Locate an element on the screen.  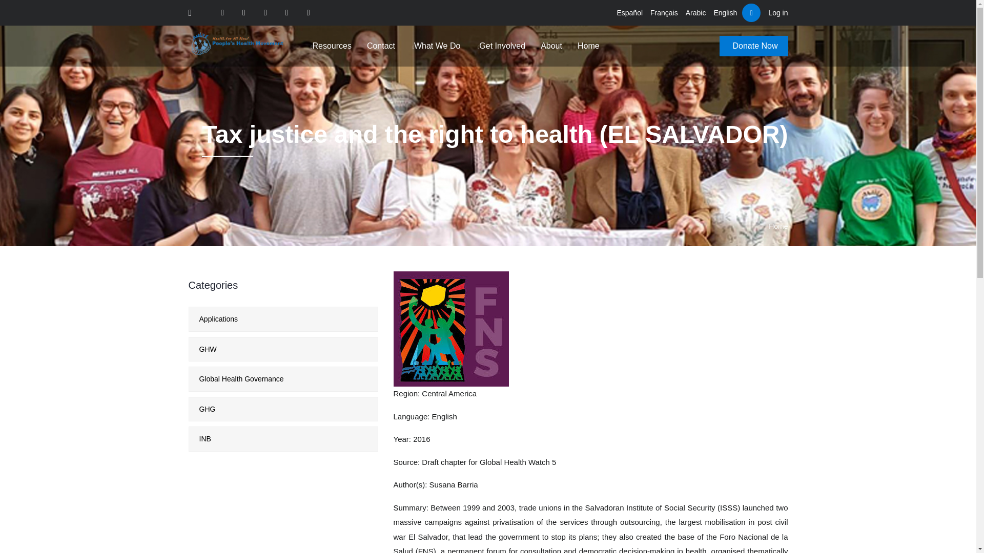
English is located at coordinates (725, 12).